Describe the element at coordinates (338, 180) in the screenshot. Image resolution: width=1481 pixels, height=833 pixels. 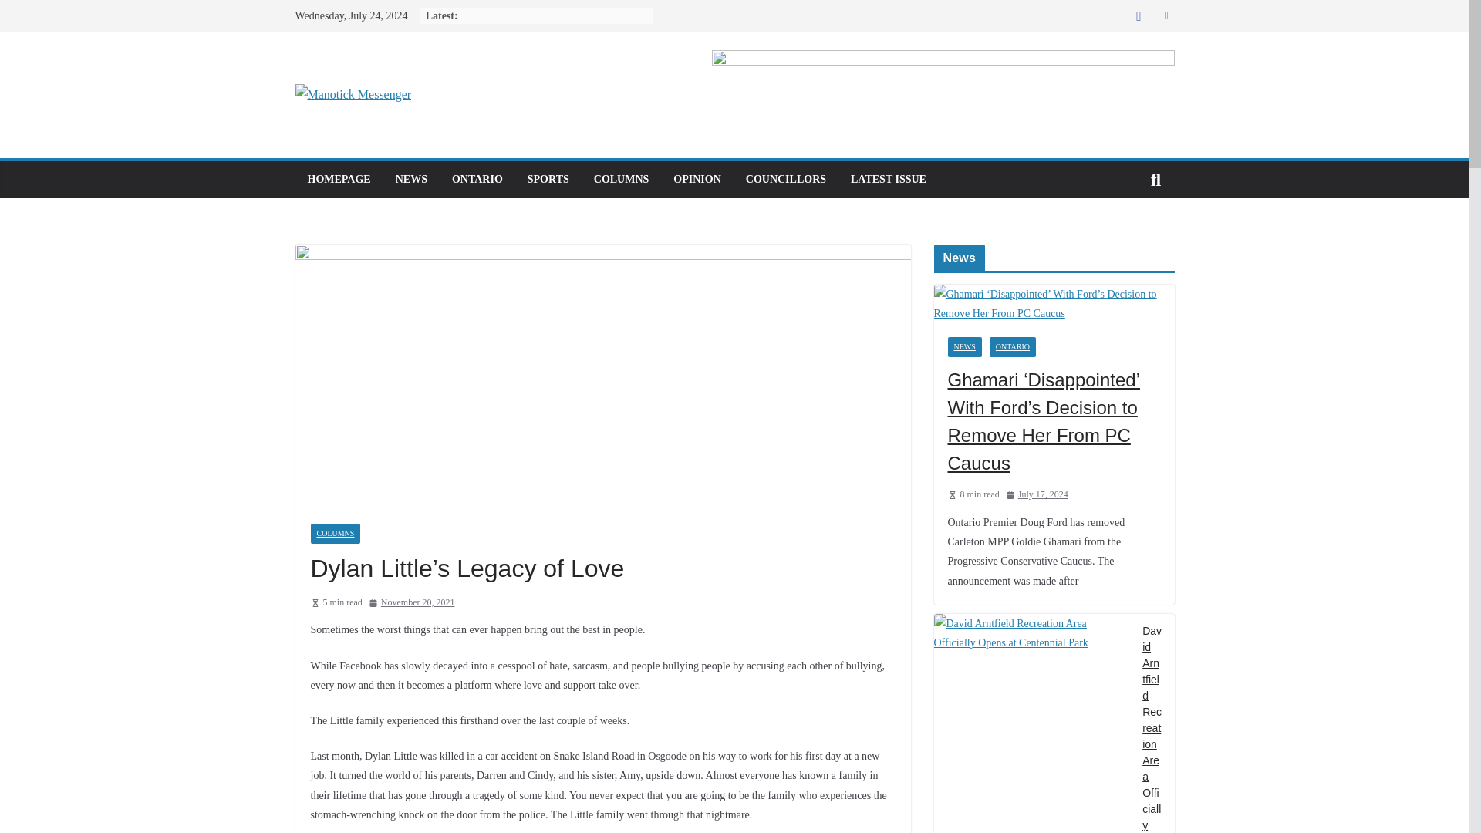
I see `HOMEPAGE` at that location.